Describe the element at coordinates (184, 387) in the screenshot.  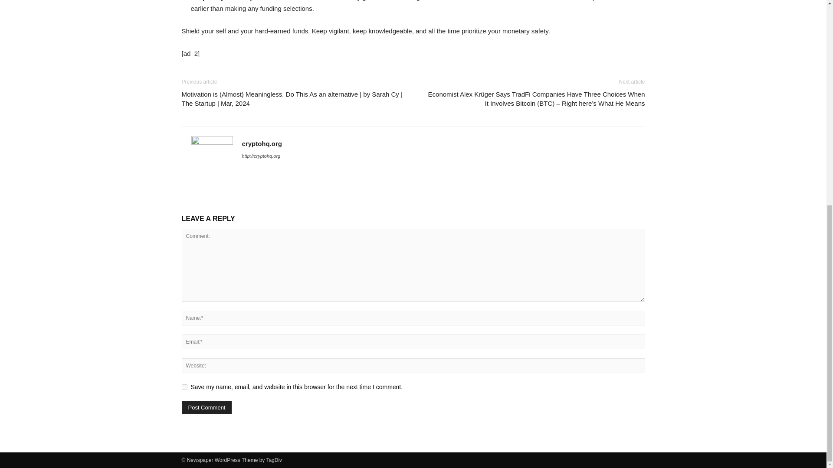
I see `yes` at that location.